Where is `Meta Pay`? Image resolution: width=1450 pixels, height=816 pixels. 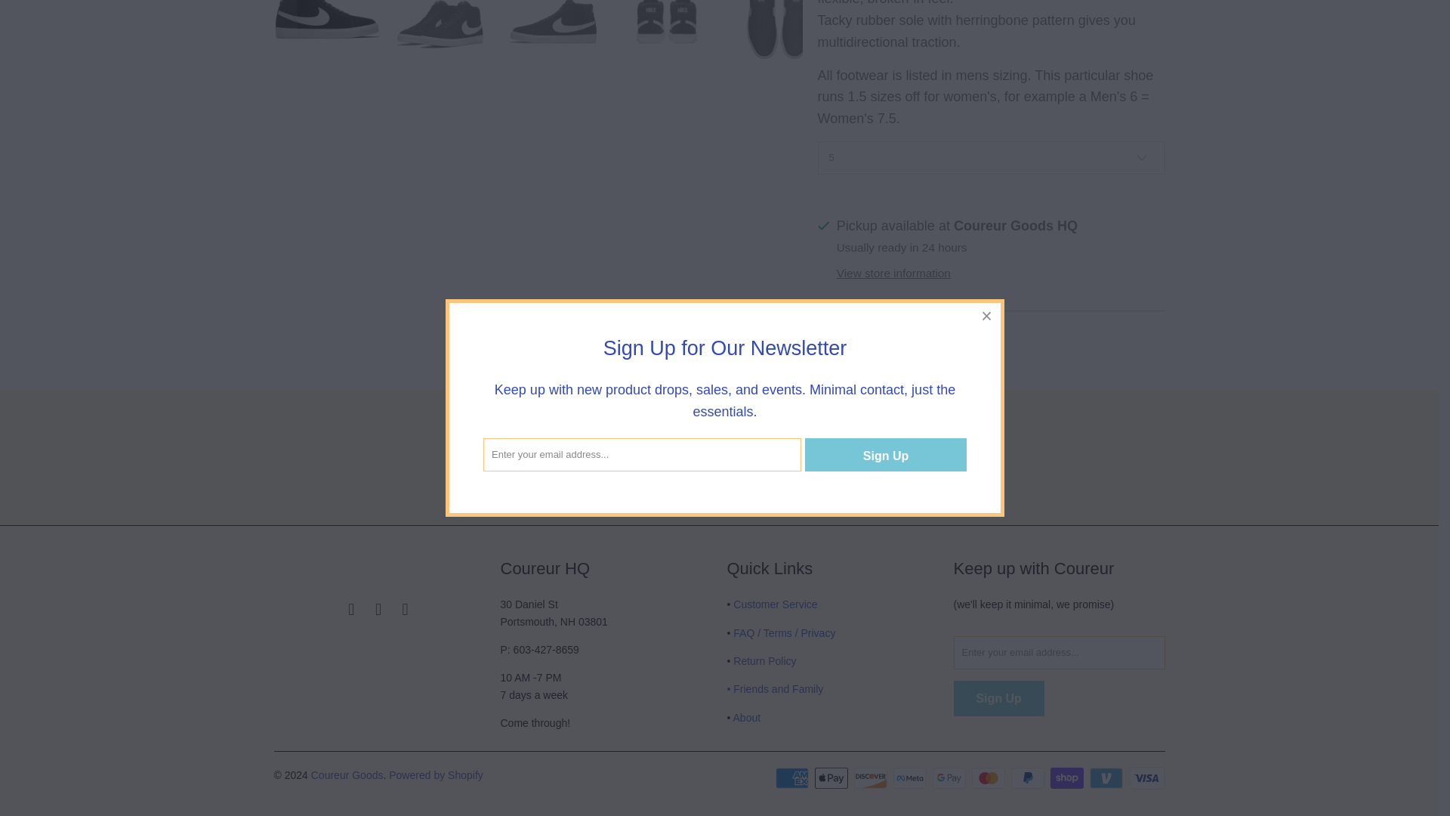 Meta Pay is located at coordinates (911, 778).